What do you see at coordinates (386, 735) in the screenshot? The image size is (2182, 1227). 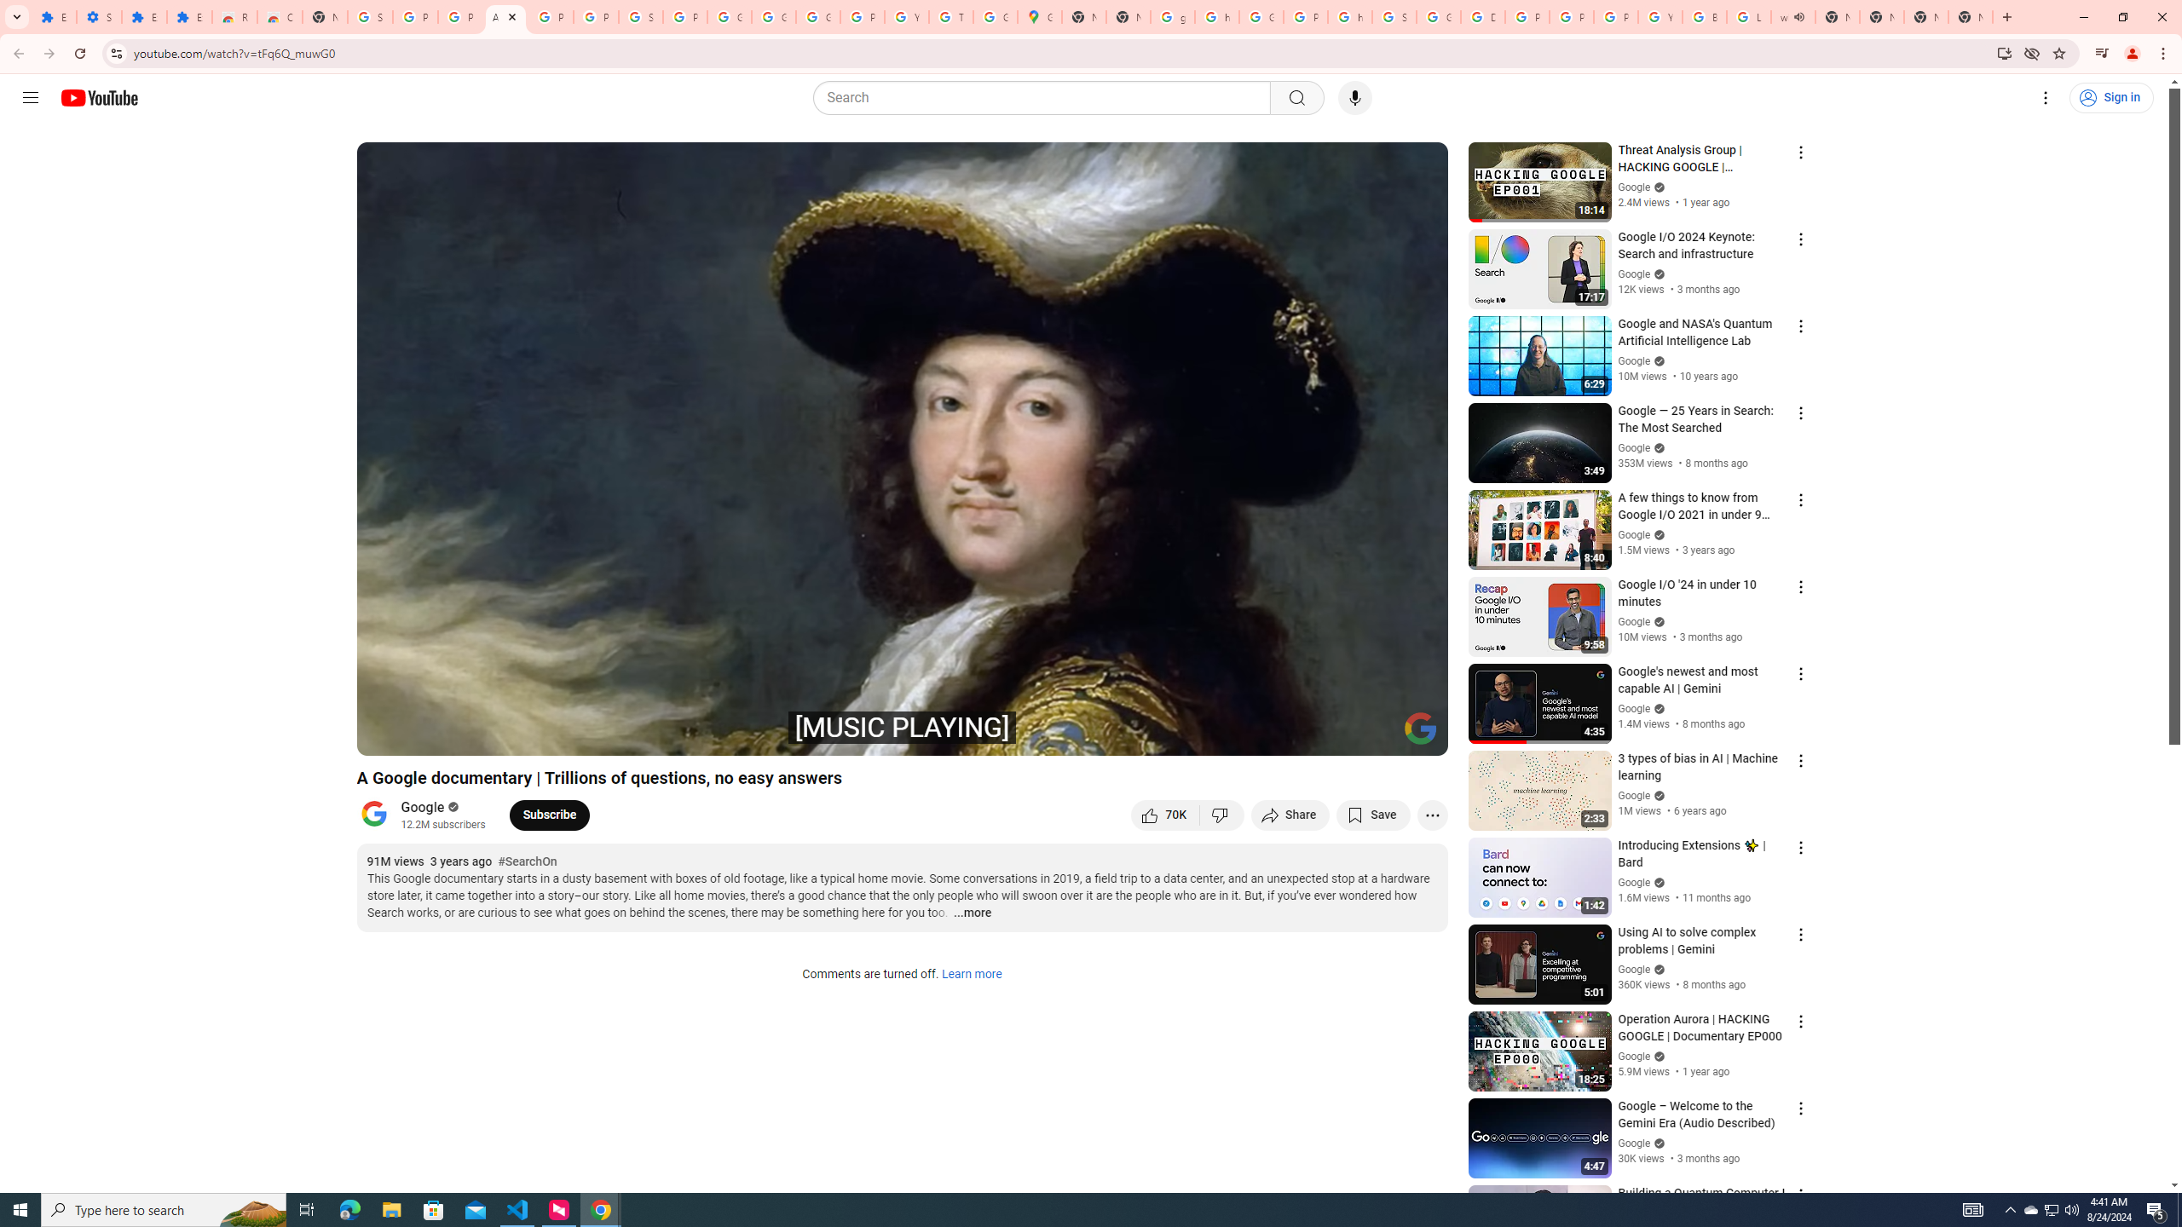 I see `Pause (k)` at bounding box center [386, 735].